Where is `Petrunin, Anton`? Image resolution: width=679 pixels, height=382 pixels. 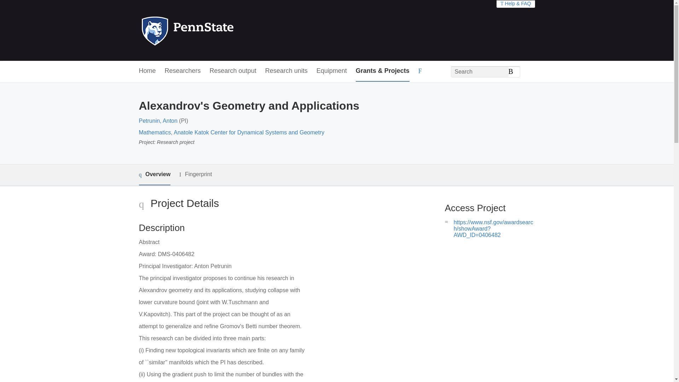 Petrunin, Anton is located at coordinates (158, 120).